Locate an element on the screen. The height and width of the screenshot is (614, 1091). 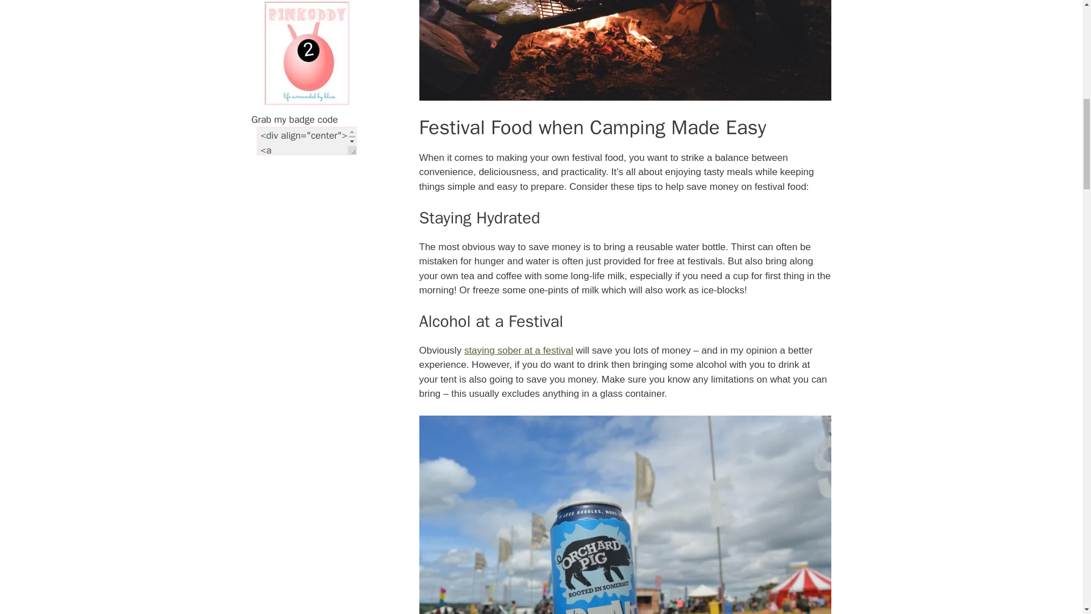
staying sober at a festival is located at coordinates (519, 350).